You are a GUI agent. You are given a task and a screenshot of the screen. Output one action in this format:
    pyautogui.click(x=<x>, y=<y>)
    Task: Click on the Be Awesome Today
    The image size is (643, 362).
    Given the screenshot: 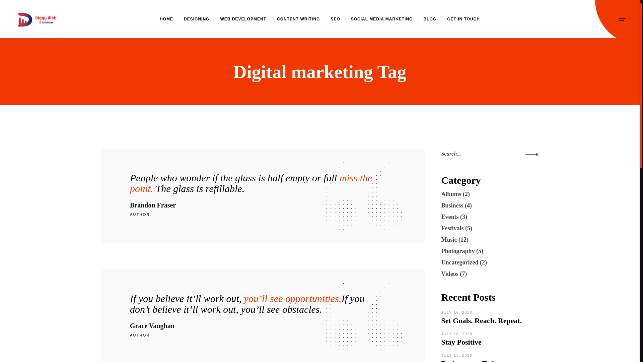 What is the action you would take?
    pyautogui.click(x=471, y=361)
    